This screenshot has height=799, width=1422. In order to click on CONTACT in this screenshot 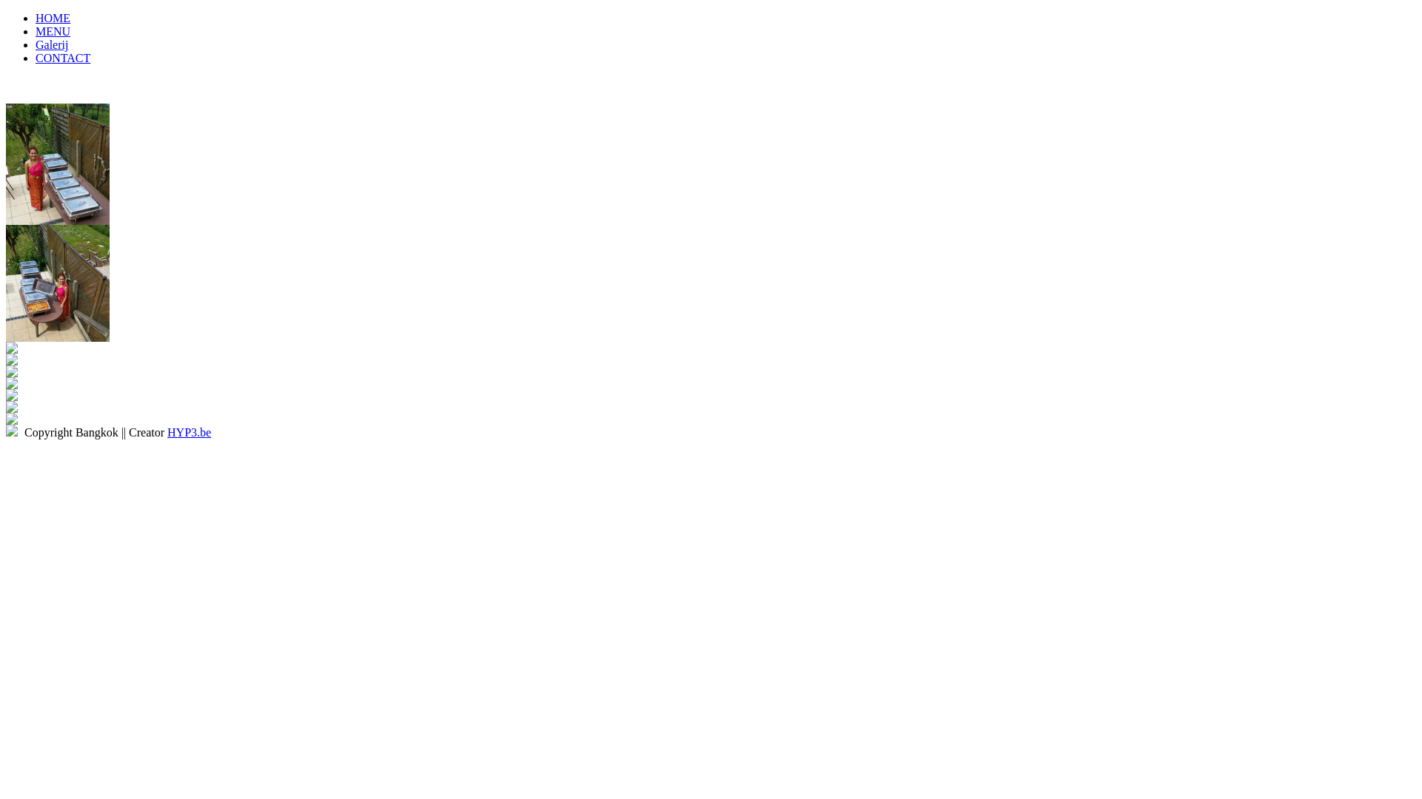, I will do `click(63, 58)`.